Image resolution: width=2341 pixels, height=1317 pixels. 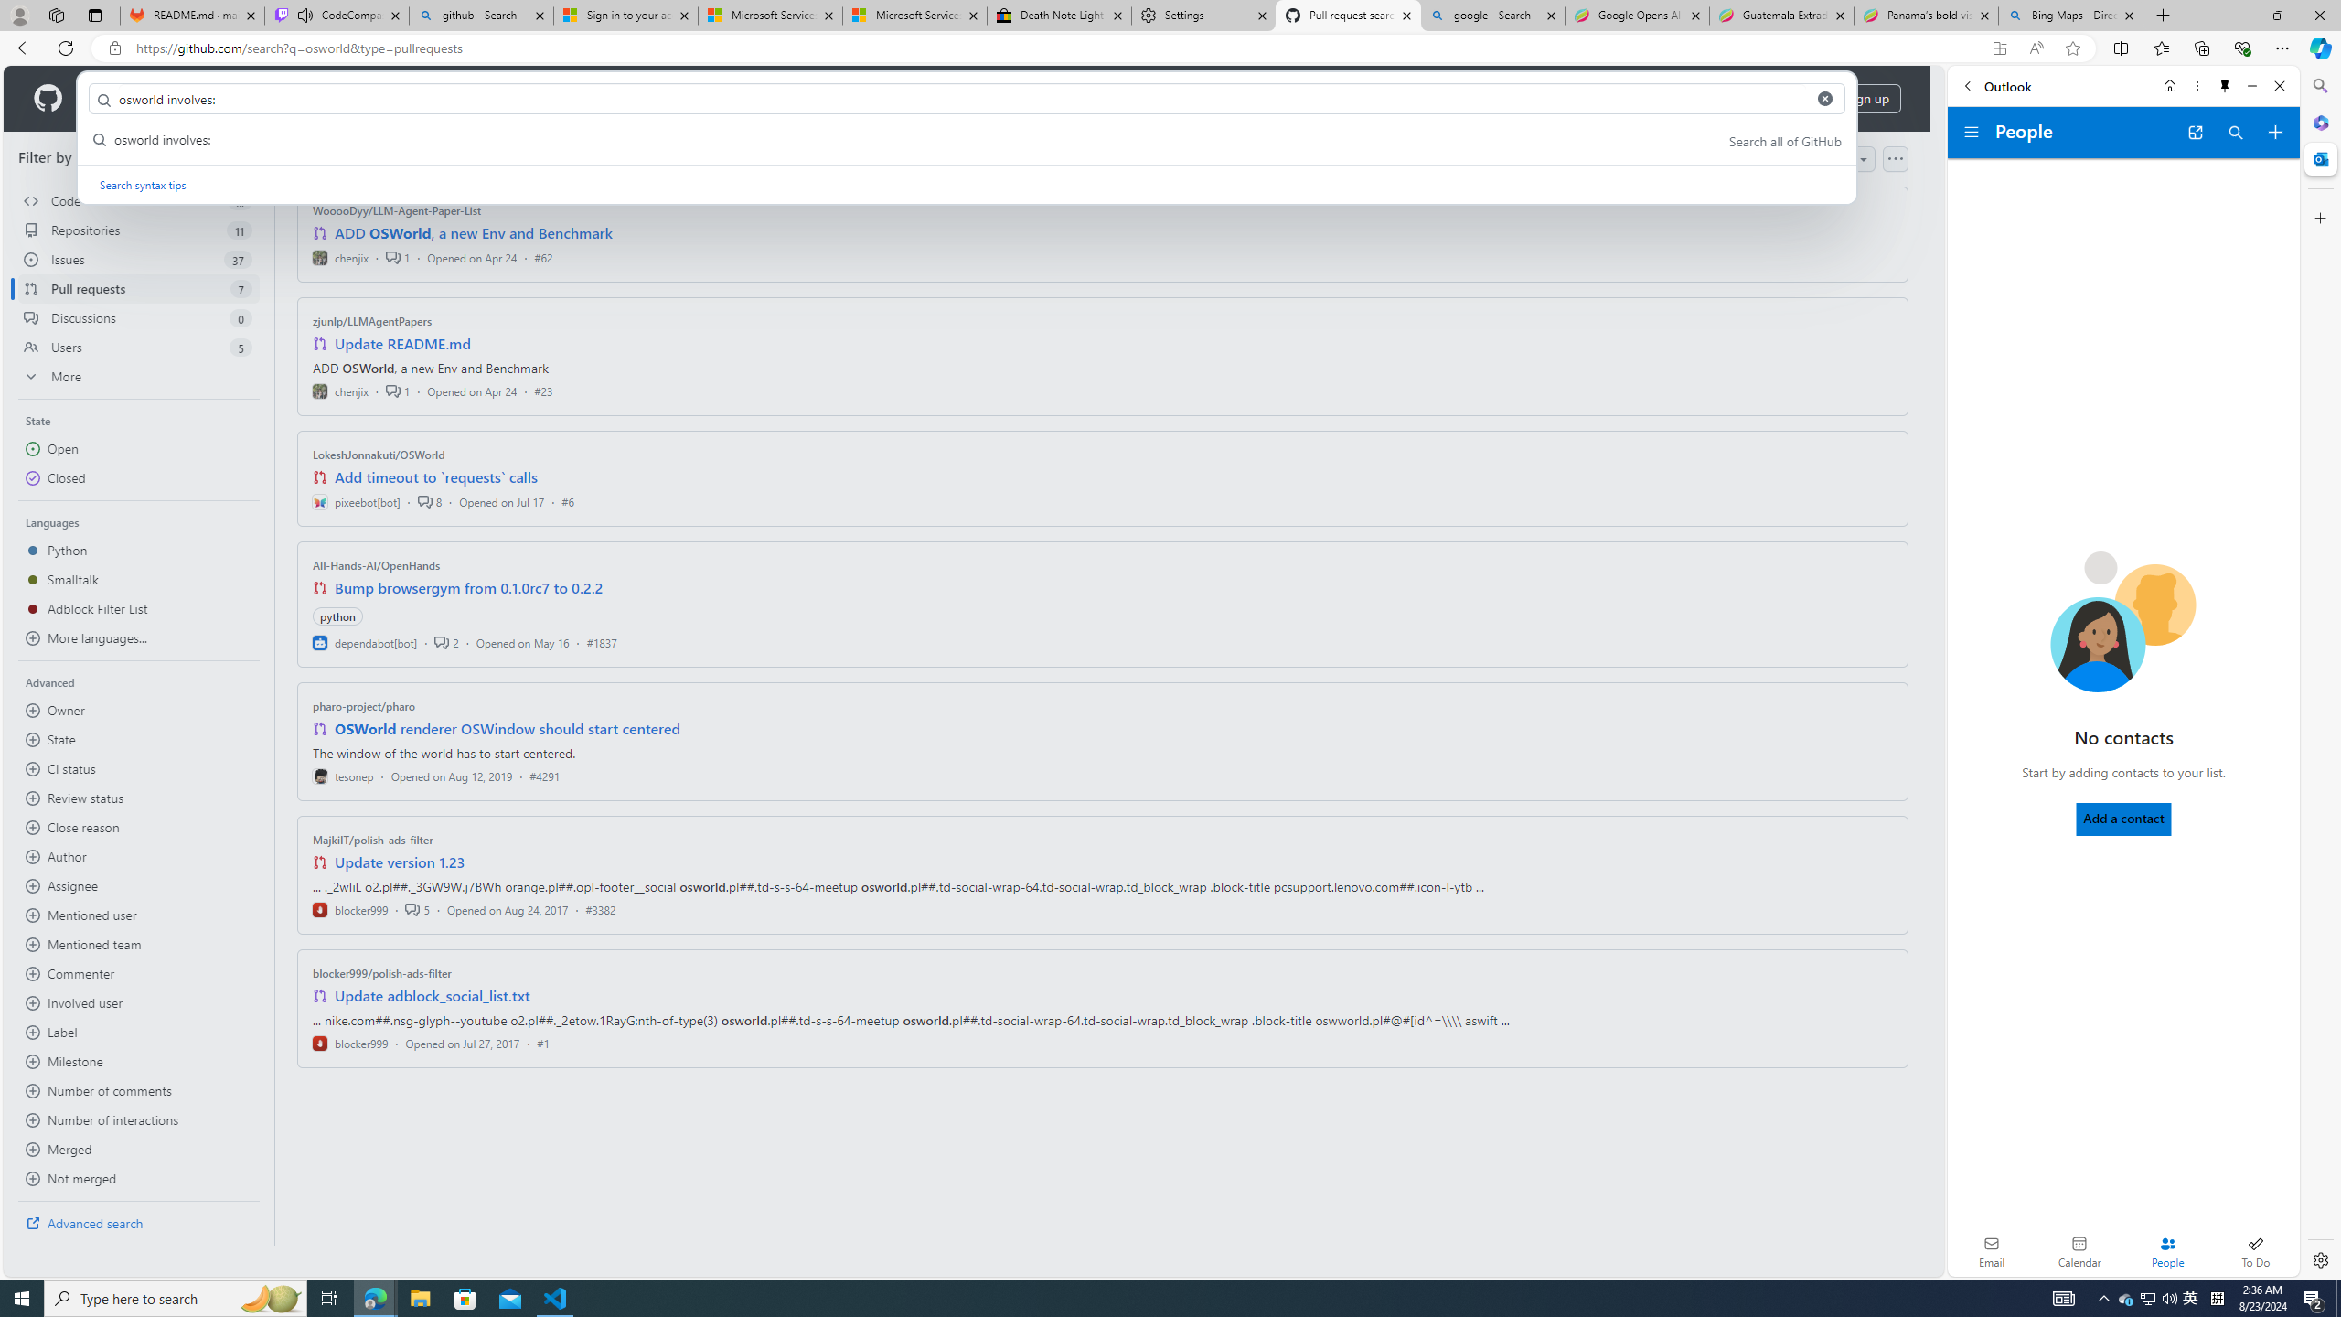 What do you see at coordinates (139, 377) in the screenshot?
I see `More` at bounding box center [139, 377].